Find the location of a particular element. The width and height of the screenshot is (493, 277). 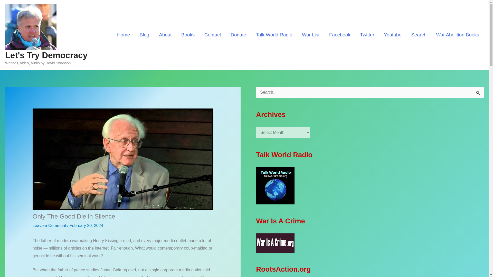

Youtube is located at coordinates (393, 35).